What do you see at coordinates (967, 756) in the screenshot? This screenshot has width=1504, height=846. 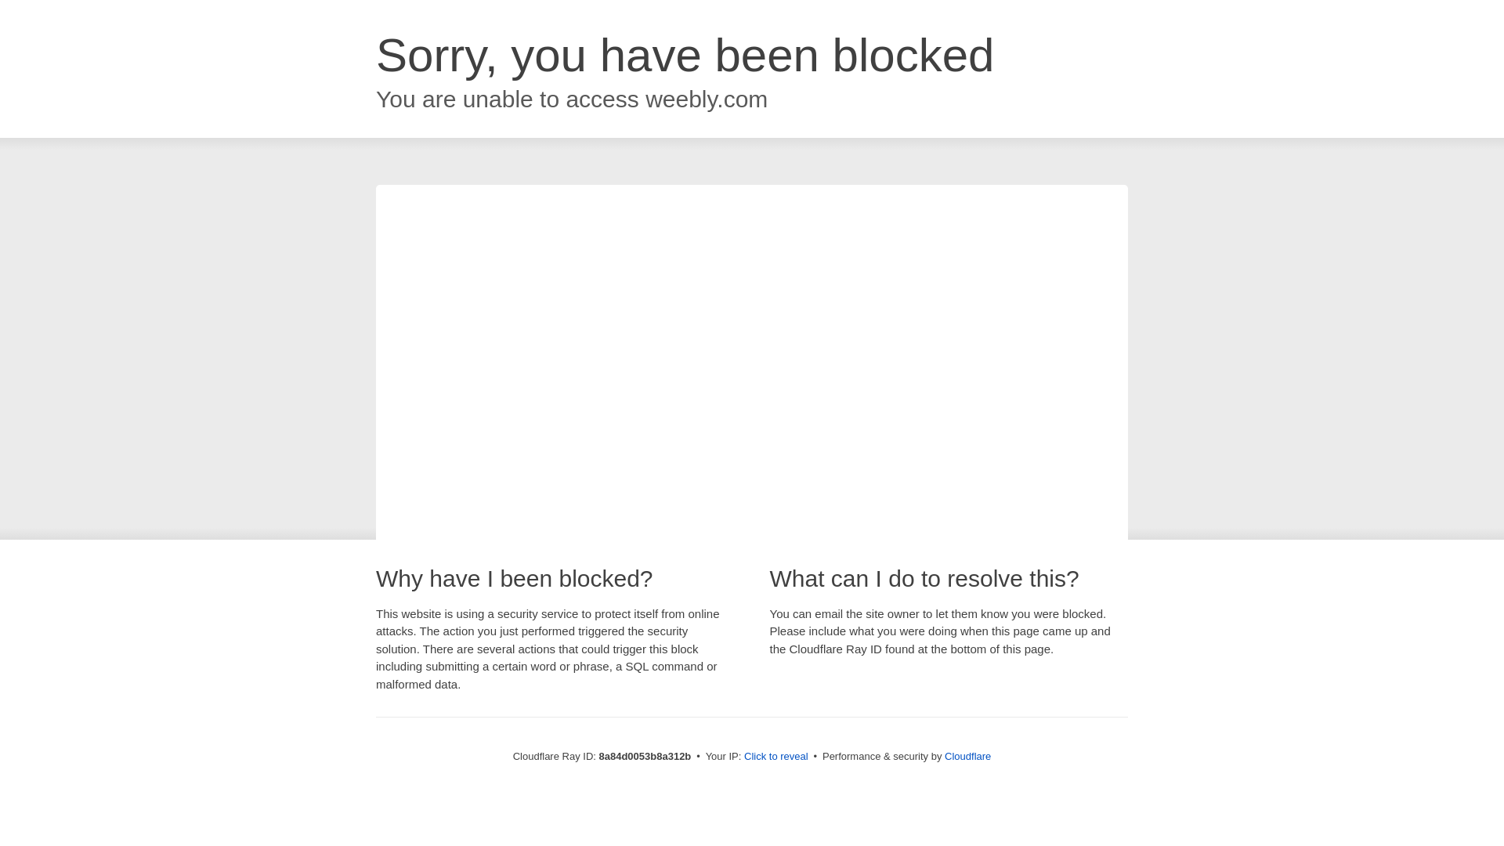 I see `Cloudflare` at bounding box center [967, 756].